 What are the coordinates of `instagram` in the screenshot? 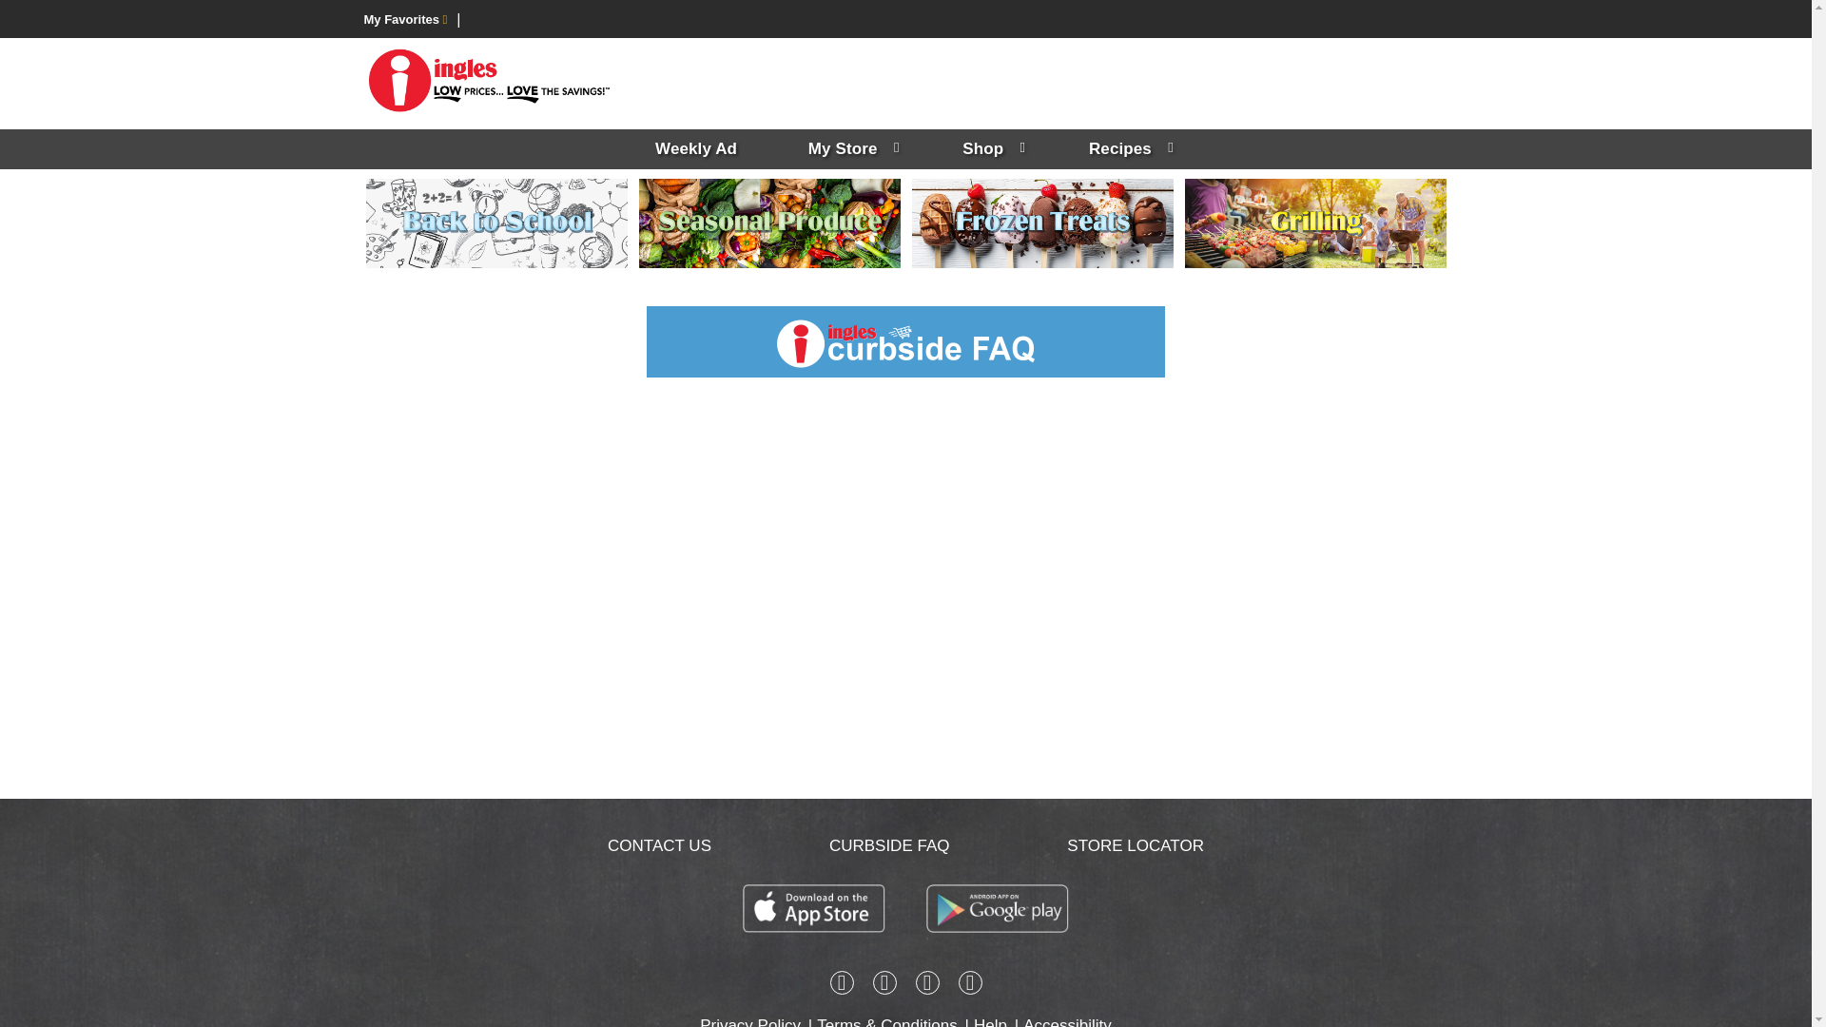 It's located at (884, 985).